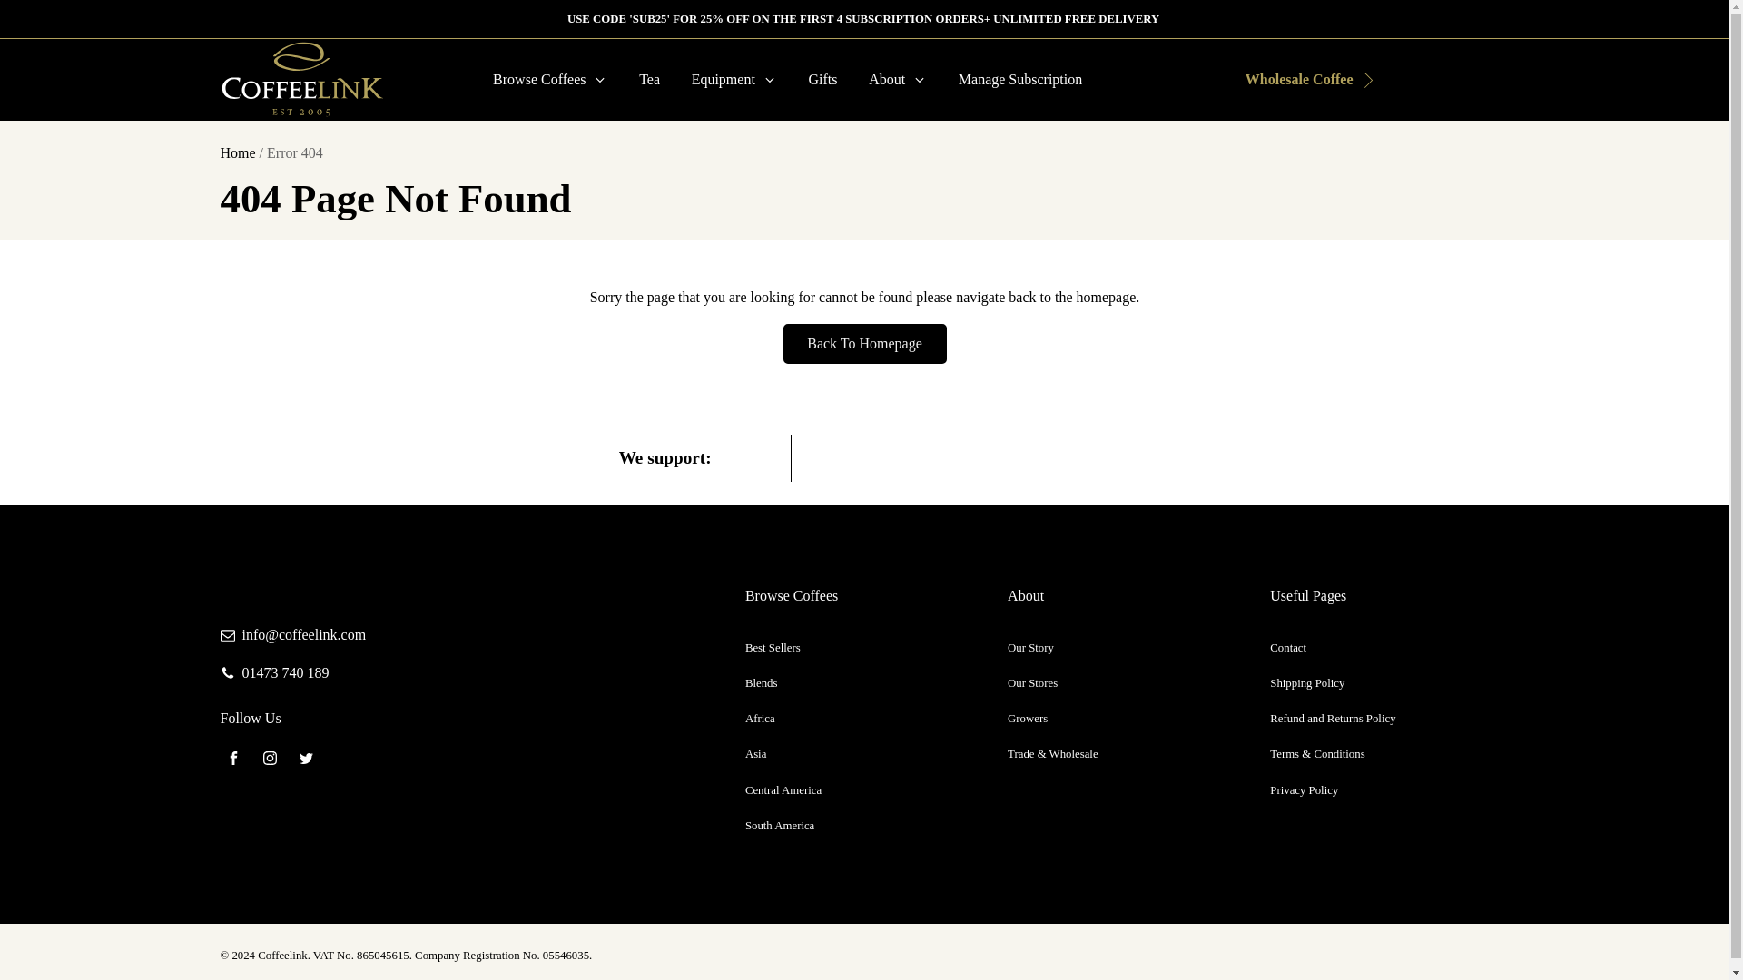  What do you see at coordinates (822, 80) in the screenshot?
I see `Gifts` at bounding box center [822, 80].